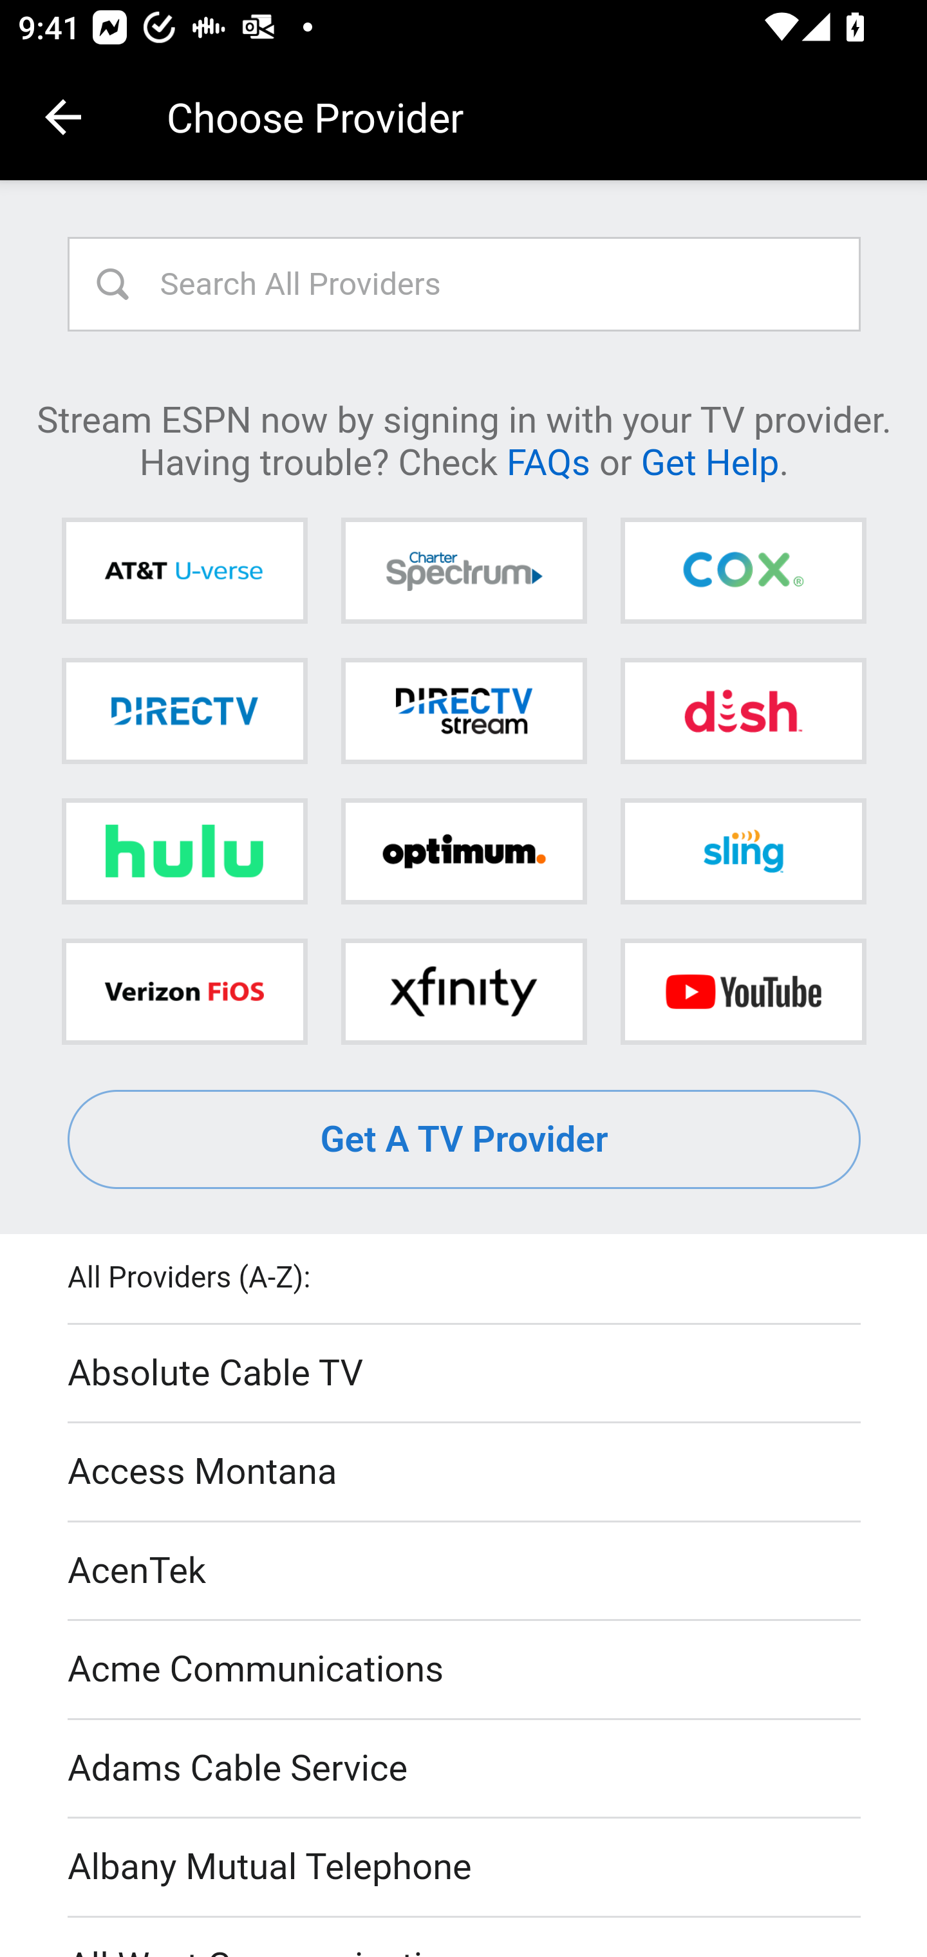 The image size is (927, 1957). What do you see at coordinates (464, 710) in the screenshot?
I see `DIRECTV STREAM` at bounding box center [464, 710].